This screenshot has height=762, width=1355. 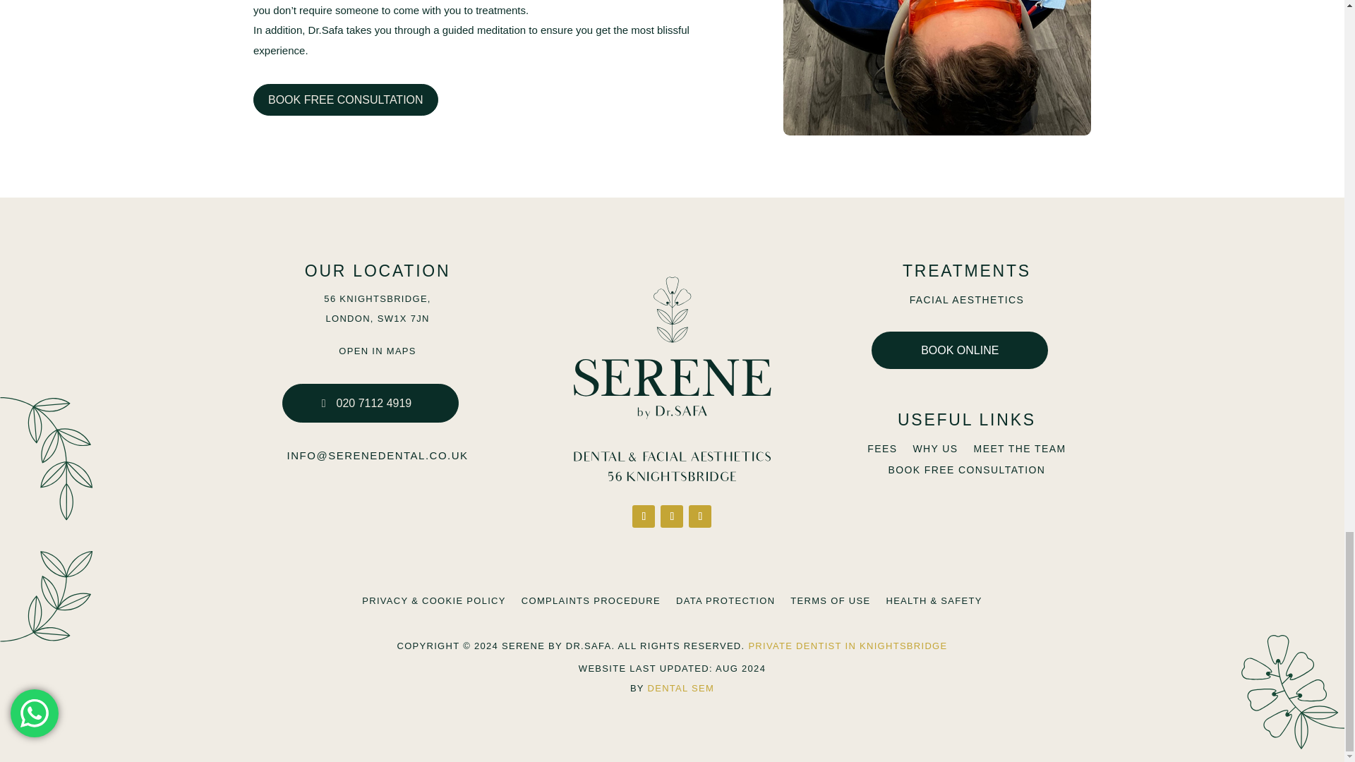 I want to click on endolift and happy air, so click(x=937, y=68).